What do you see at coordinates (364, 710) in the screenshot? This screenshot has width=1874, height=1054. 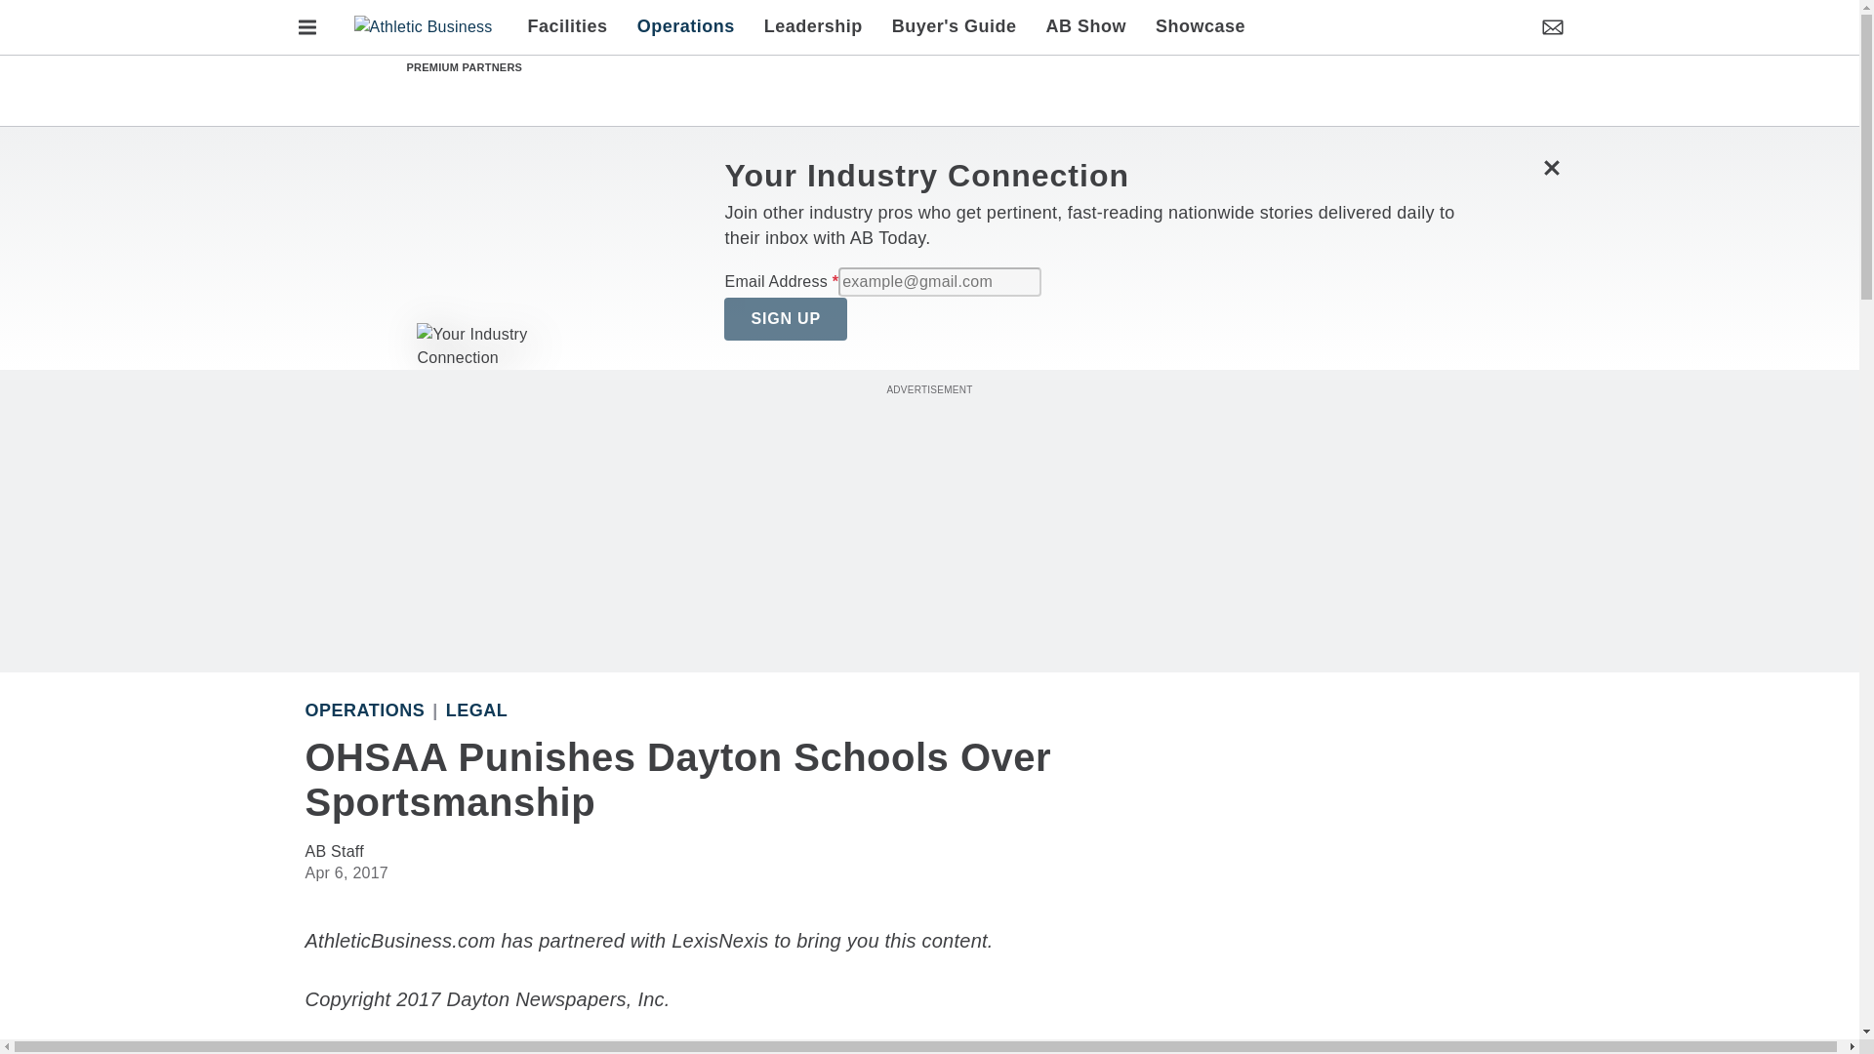 I see `Operations` at bounding box center [364, 710].